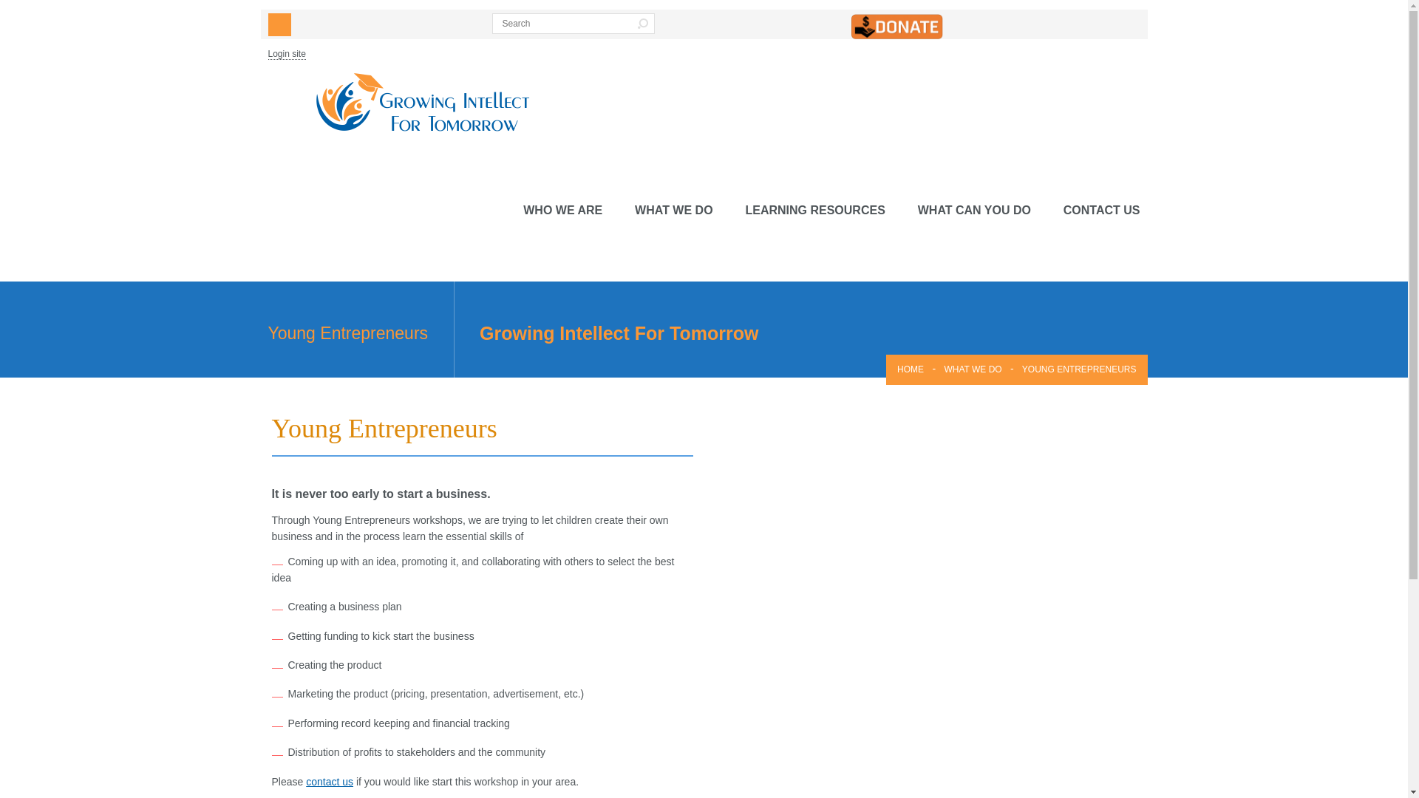 This screenshot has height=798, width=1419. What do you see at coordinates (562, 210) in the screenshot?
I see `WHO WE ARE` at bounding box center [562, 210].